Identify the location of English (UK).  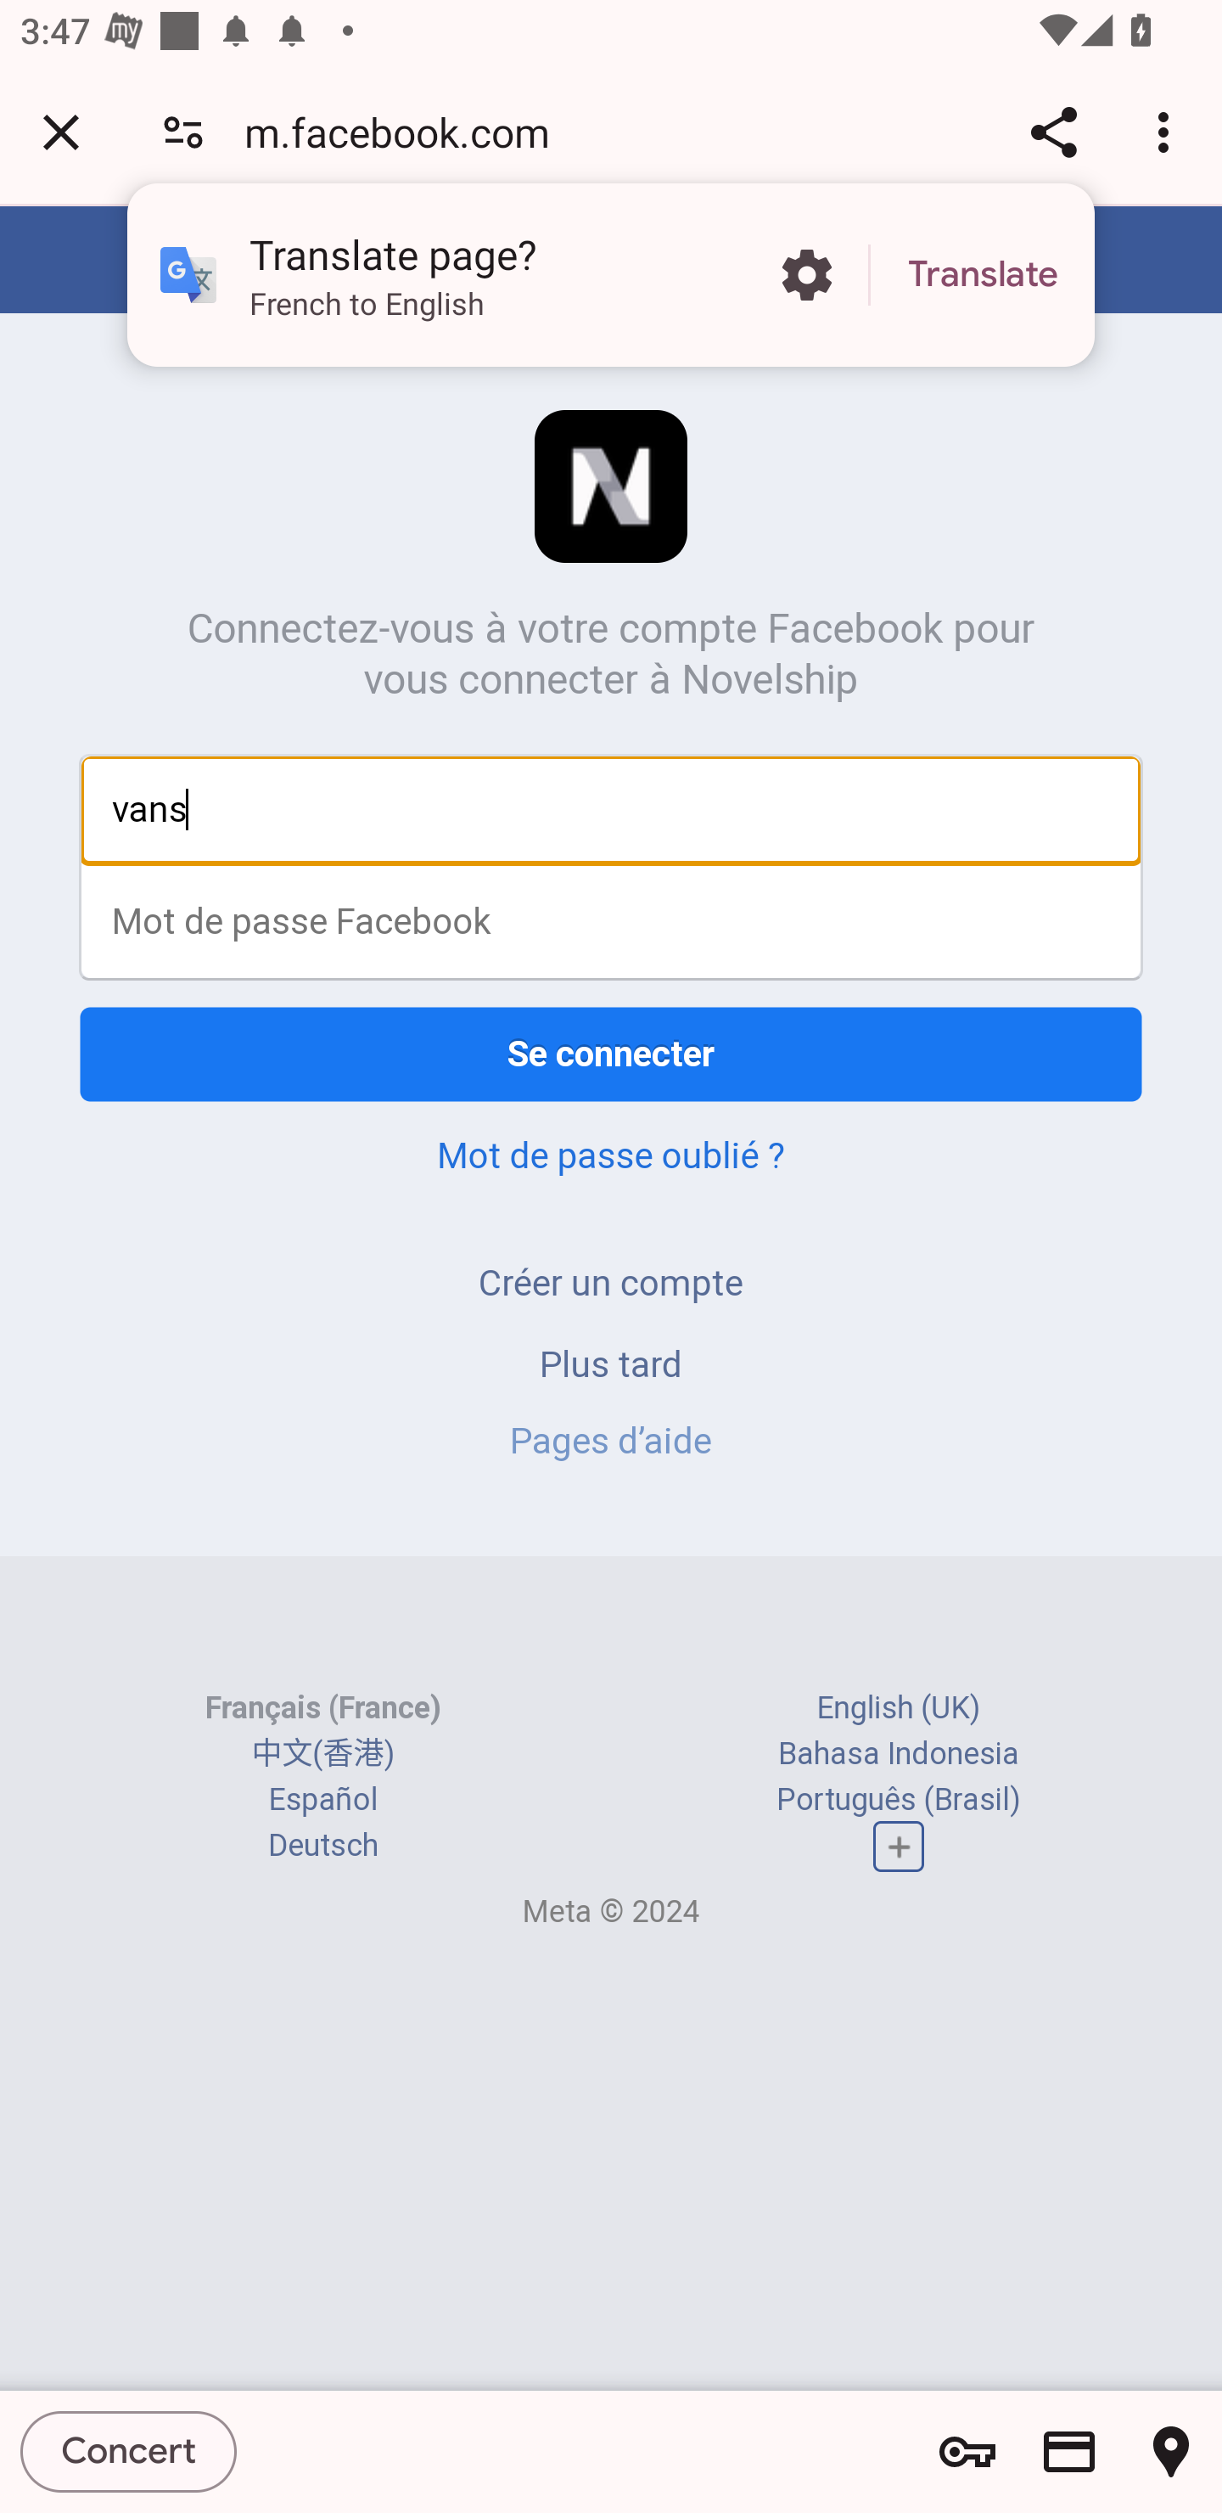
(898, 1707).